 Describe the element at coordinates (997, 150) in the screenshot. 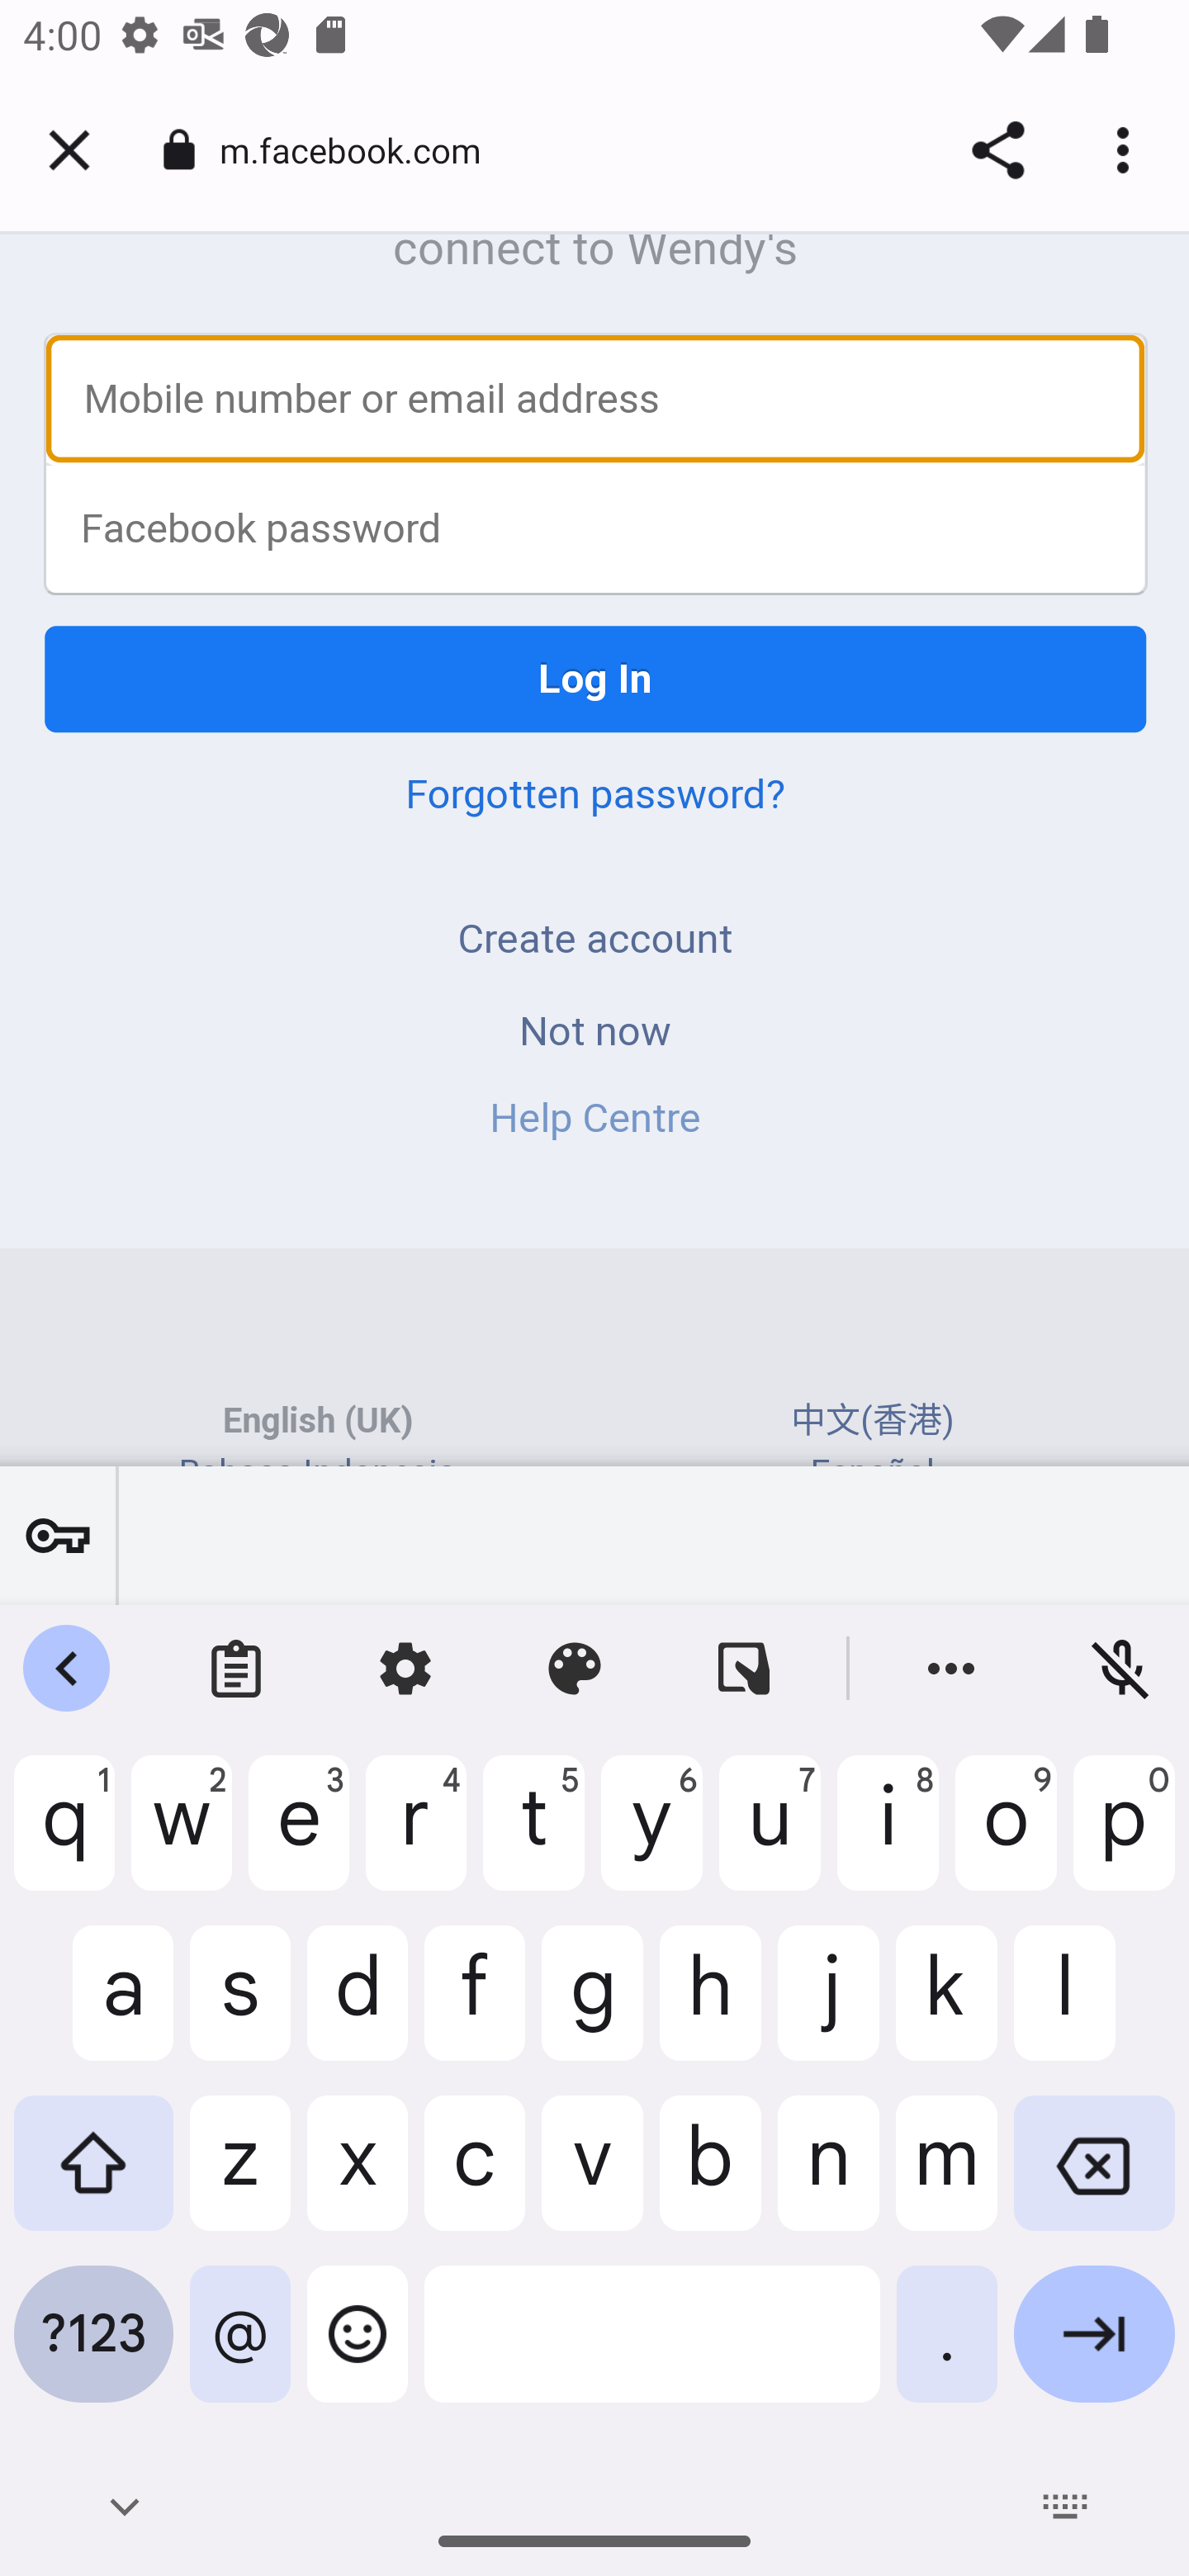

I see `Share` at that location.